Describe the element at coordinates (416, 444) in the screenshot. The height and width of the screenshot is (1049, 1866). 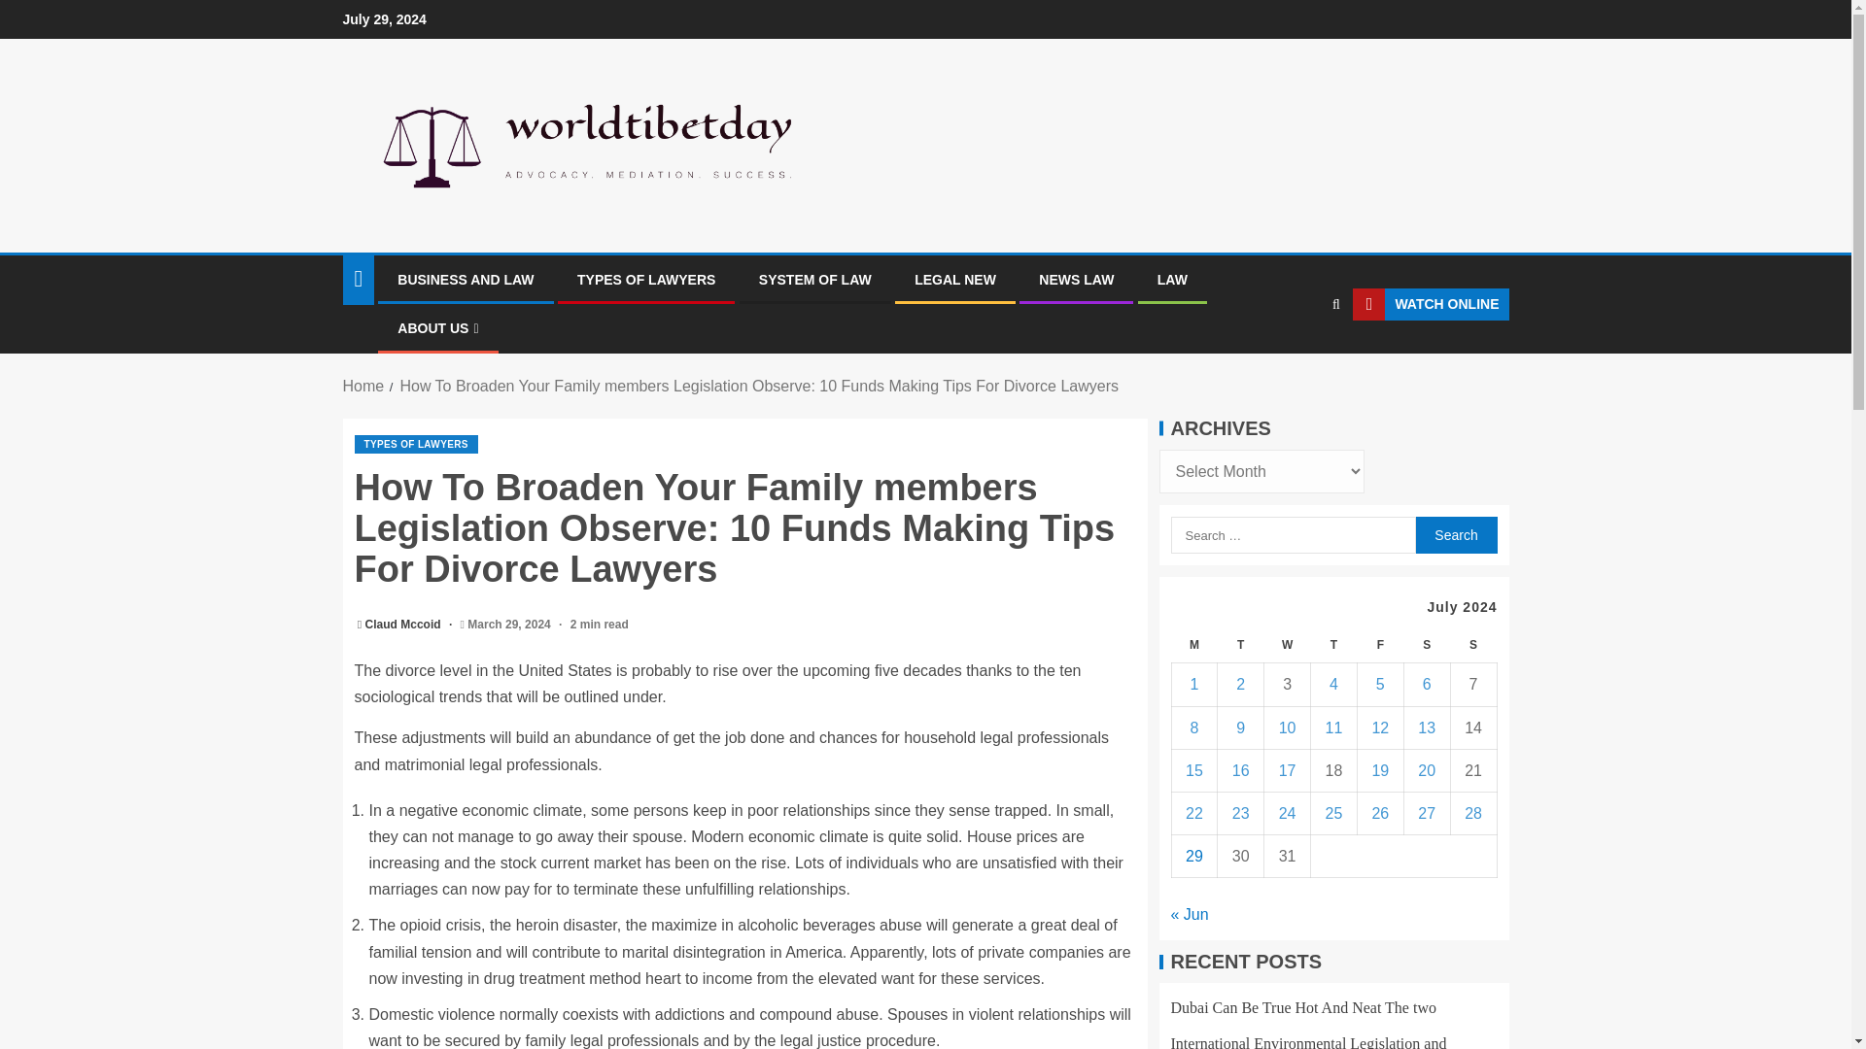
I see `TYPES OF LAWYERS` at that location.